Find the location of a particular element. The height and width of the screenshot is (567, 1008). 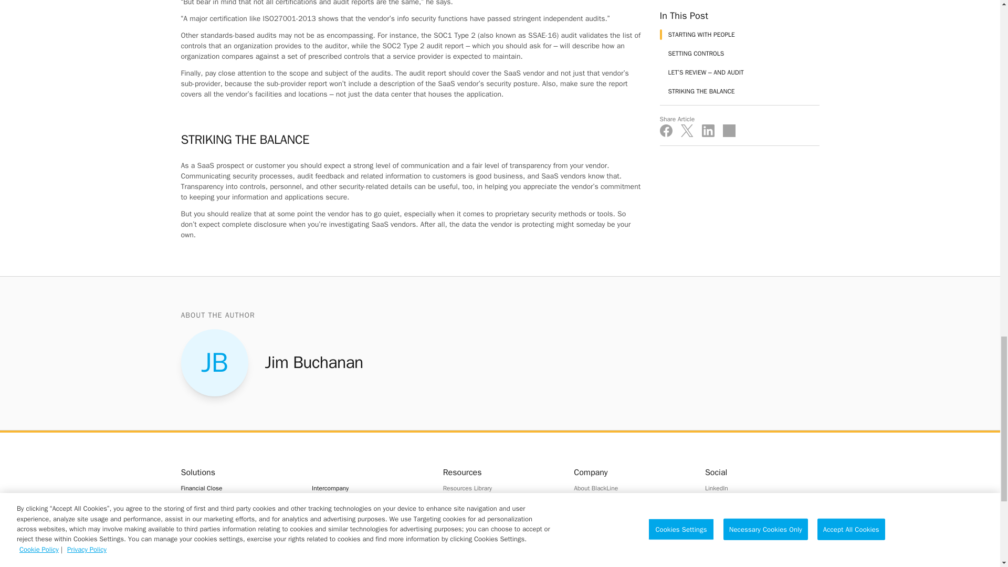

Smart Close is located at coordinates (237, 541).